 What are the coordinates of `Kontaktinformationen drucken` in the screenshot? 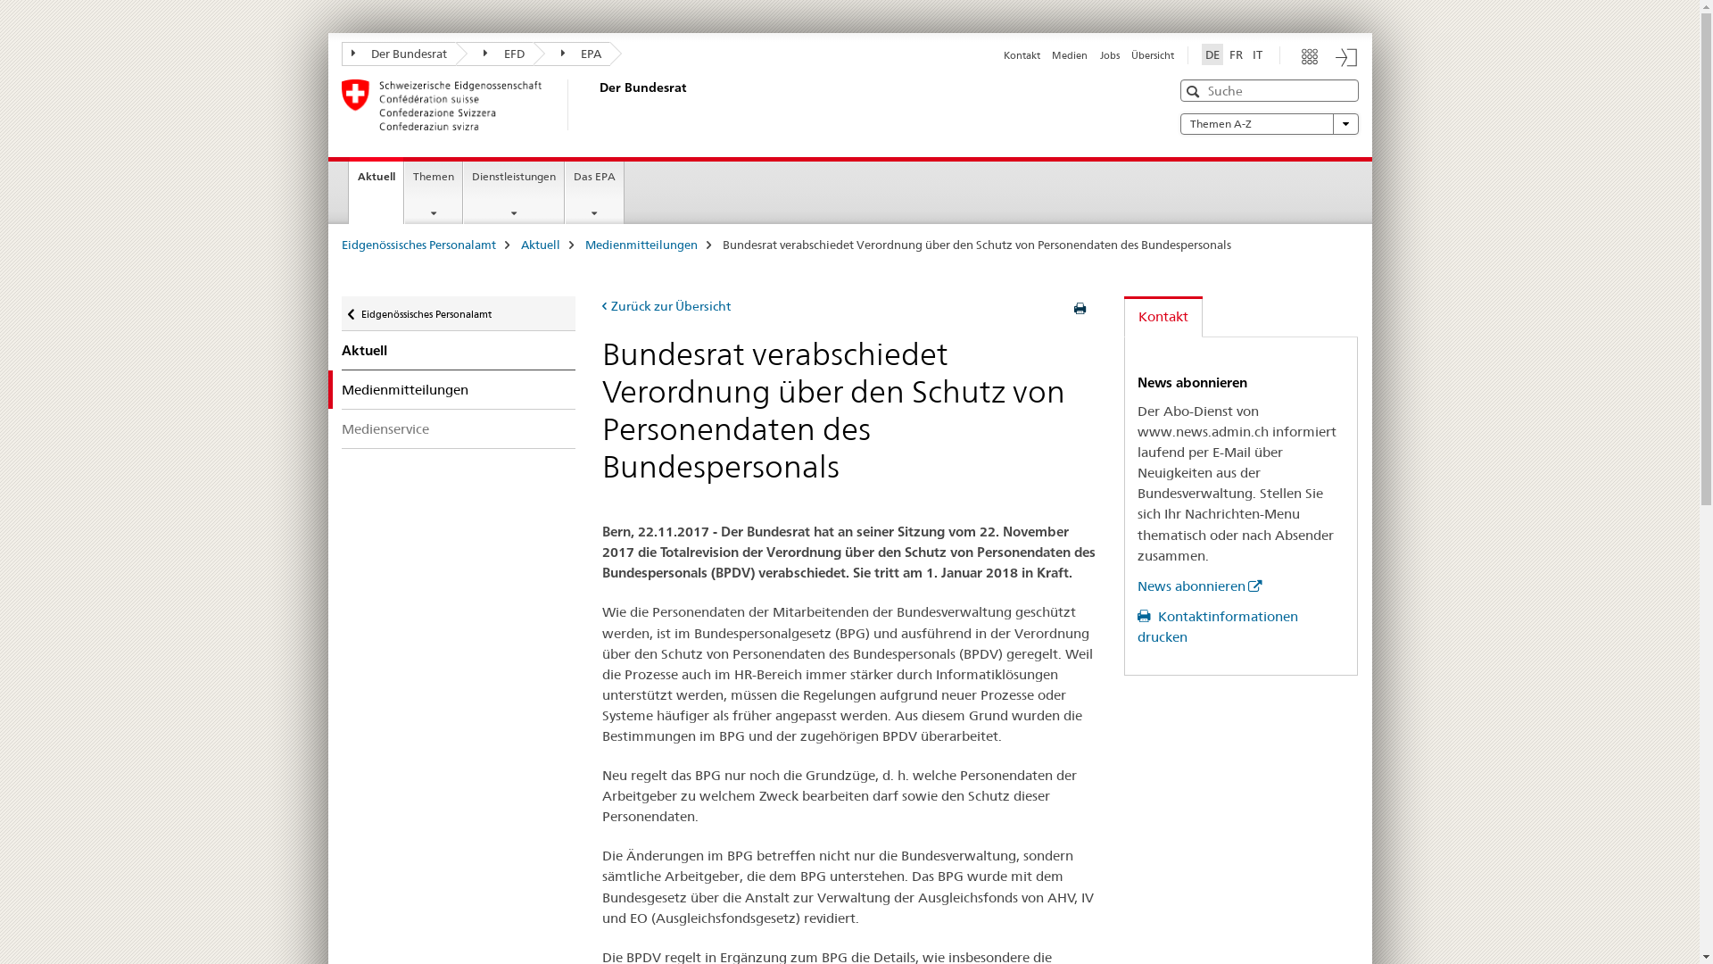 It's located at (1218, 627).